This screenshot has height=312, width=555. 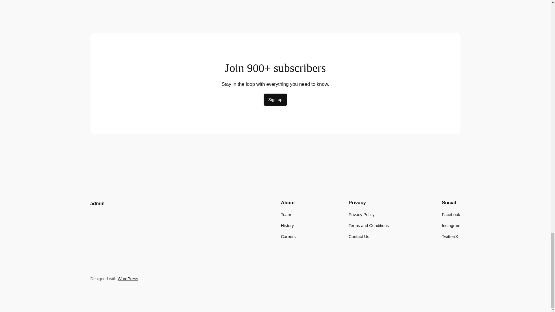 I want to click on Sign up, so click(x=275, y=100).